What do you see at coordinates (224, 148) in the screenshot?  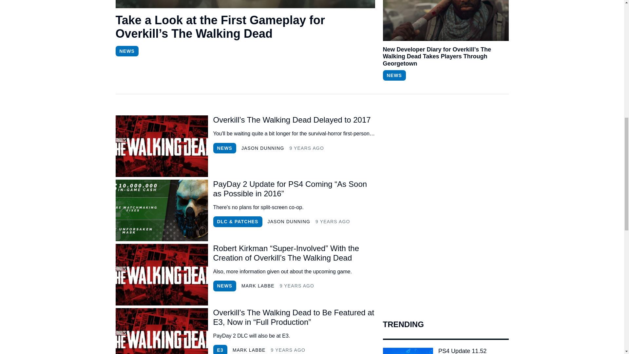 I see `NEWS` at bounding box center [224, 148].